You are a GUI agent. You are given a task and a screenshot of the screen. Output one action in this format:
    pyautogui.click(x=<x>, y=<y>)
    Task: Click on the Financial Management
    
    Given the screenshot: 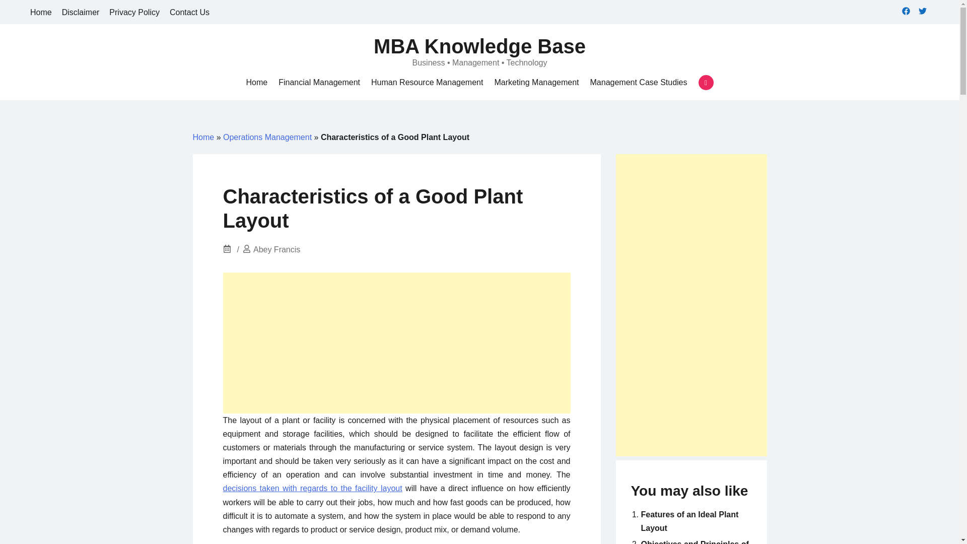 What is the action you would take?
    pyautogui.click(x=319, y=83)
    